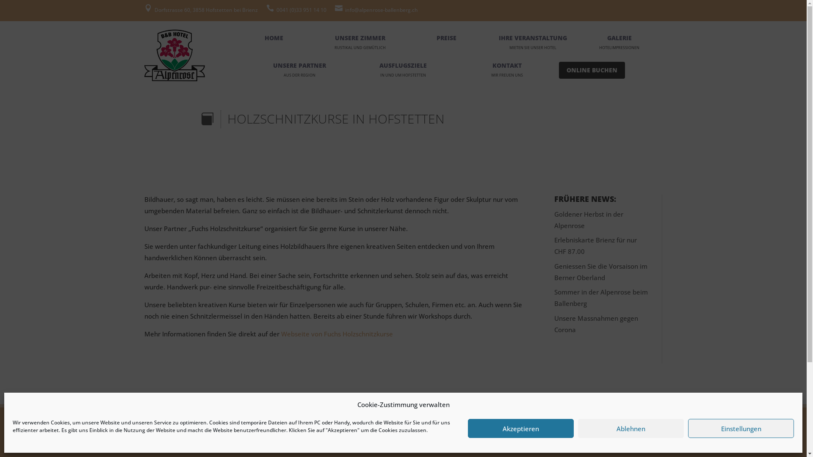  What do you see at coordinates (174, 55) in the screenshot?
I see `Logo-BB-Hotel-Alpenrose-neu-optimiert` at bounding box center [174, 55].